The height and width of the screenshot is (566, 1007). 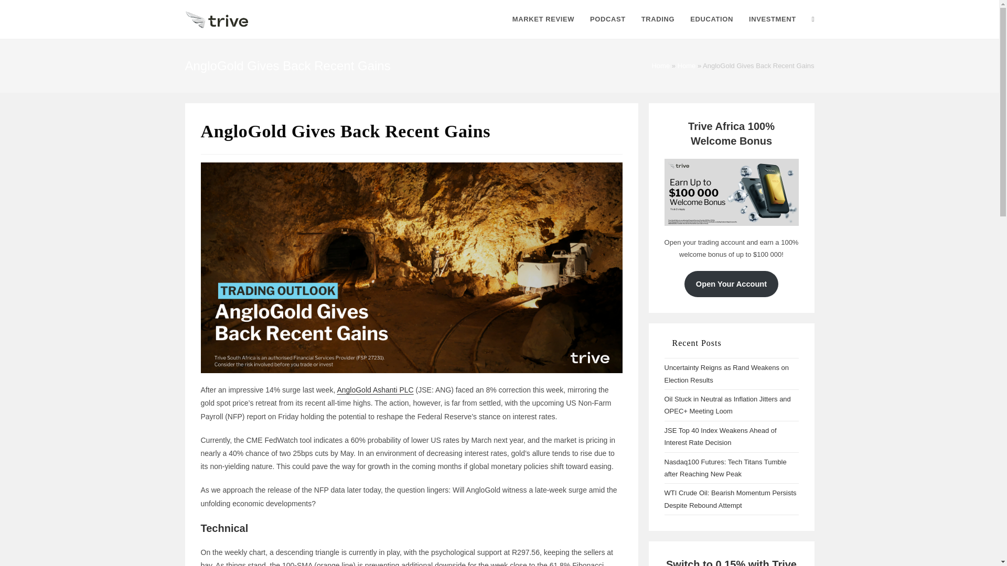 I want to click on JSE Top 40 Index Weakens Ahead of Interest Rate Decision, so click(x=720, y=437).